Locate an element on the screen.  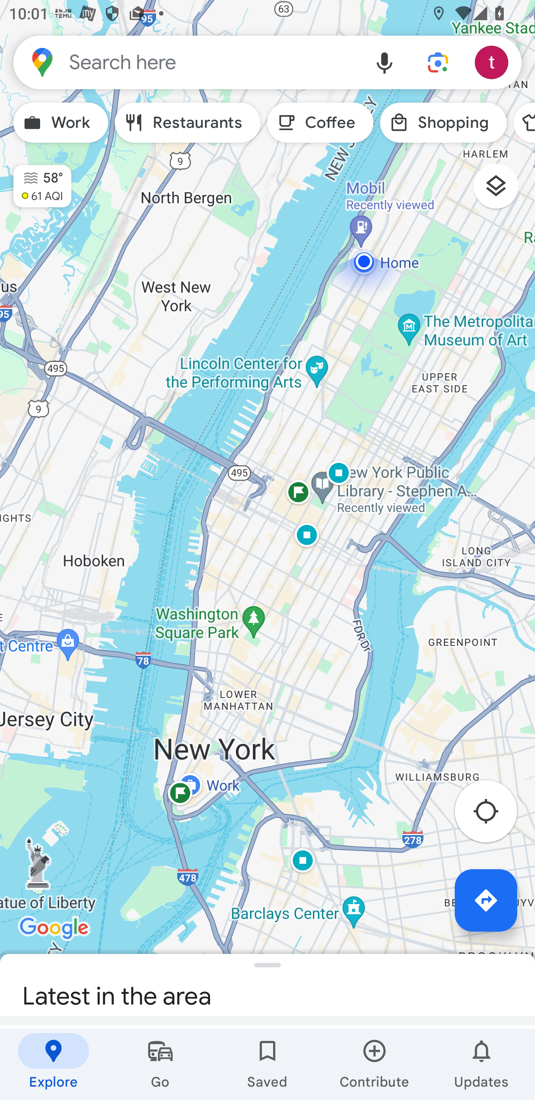
Mist, 58°, Moderate, 61 AQI 58° 61 AQI is located at coordinates (36, 181).